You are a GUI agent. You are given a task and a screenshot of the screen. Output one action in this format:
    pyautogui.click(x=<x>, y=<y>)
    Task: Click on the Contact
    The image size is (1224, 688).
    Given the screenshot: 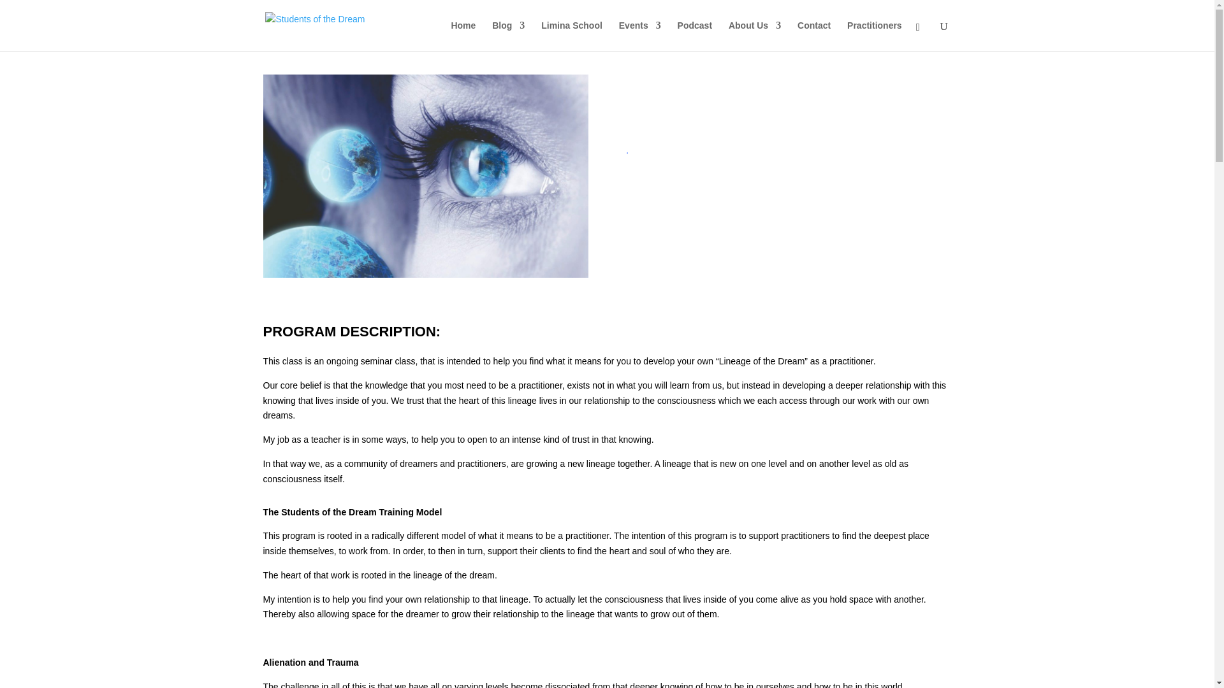 What is the action you would take?
    pyautogui.click(x=814, y=36)
    